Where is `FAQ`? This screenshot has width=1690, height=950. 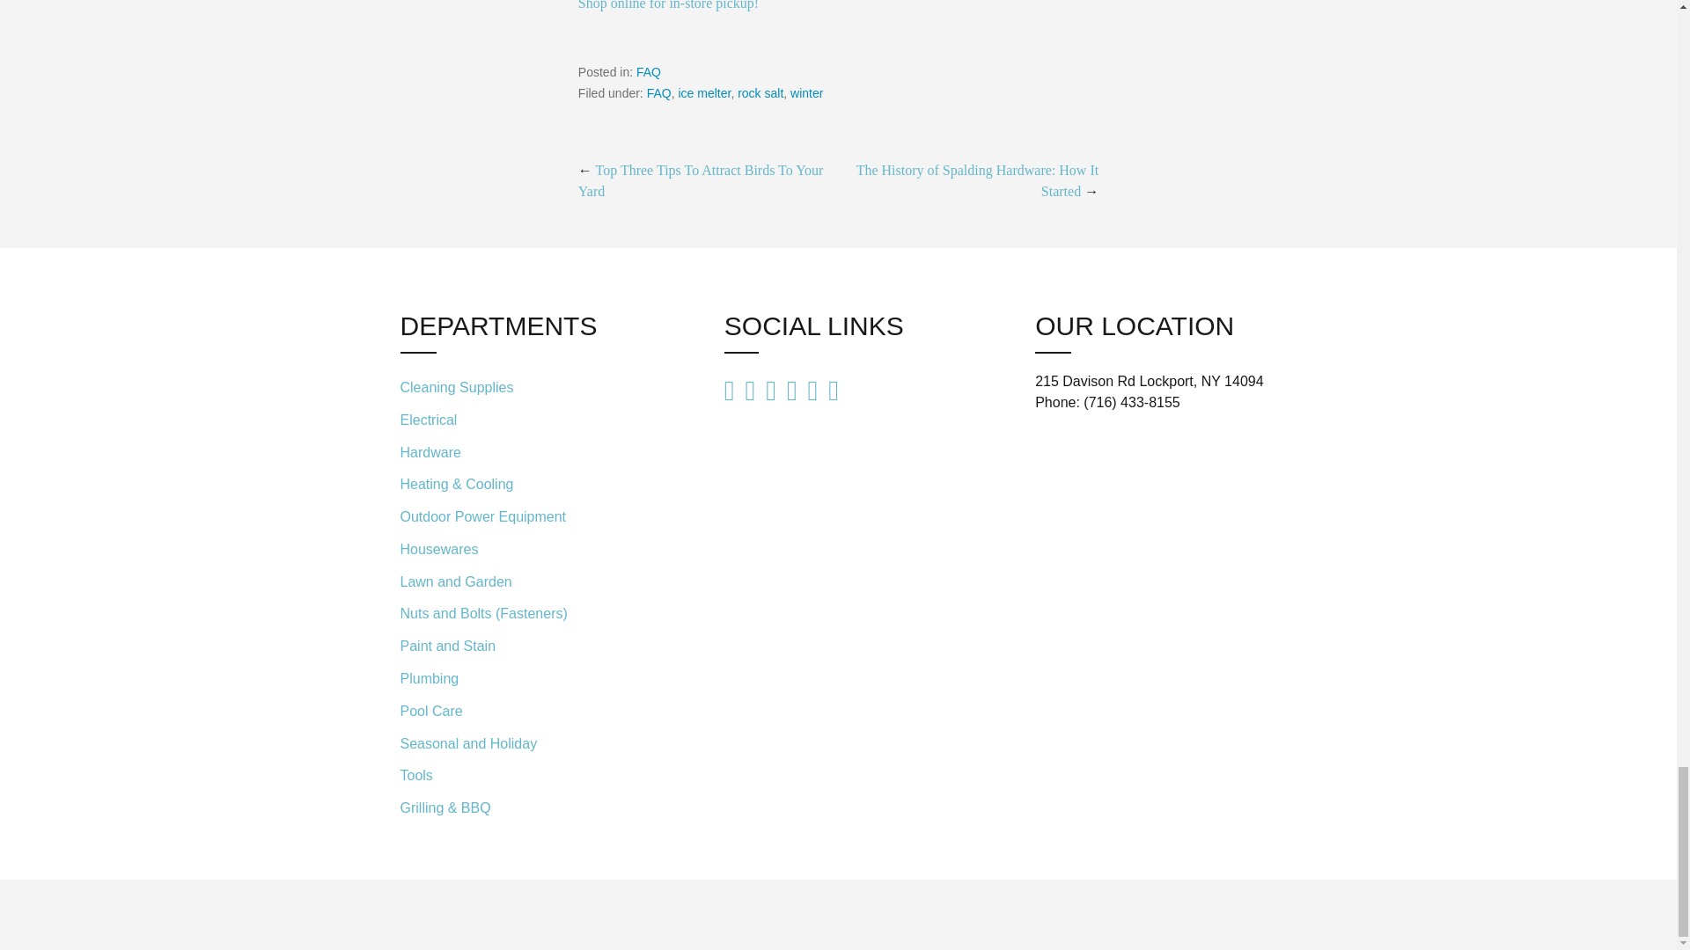
FAQ is located at coordinates (648, 72).